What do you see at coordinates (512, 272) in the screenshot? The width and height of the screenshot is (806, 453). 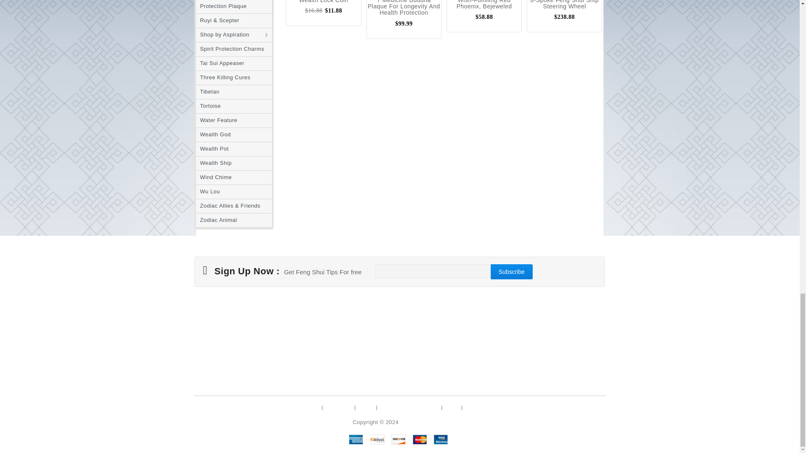 I see `Subscribe` at bounding box center [512, 272].